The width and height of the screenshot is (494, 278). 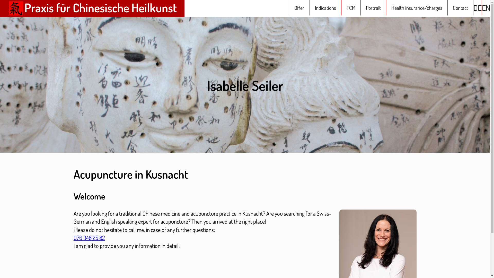 I want to click on Zur Startseite, so click(x=16, y=8).